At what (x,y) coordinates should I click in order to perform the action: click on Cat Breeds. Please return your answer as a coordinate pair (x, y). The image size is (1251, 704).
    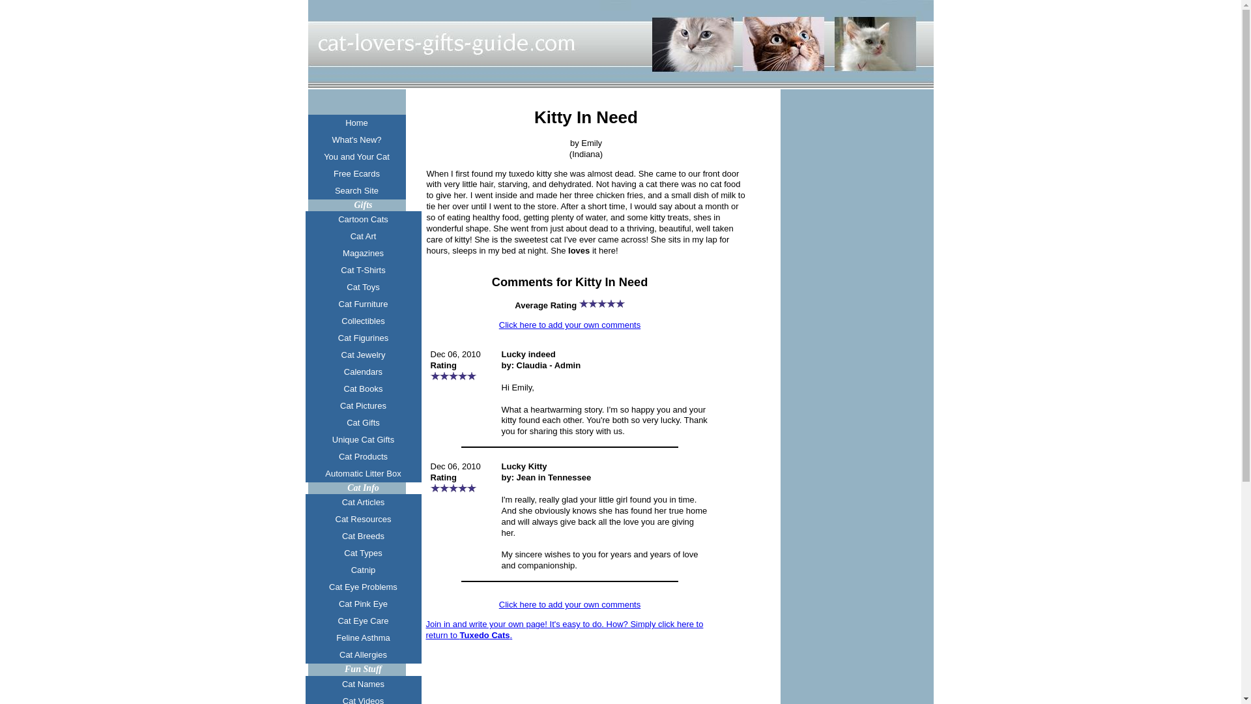
    Looking at the image, I should click on (362, 536).